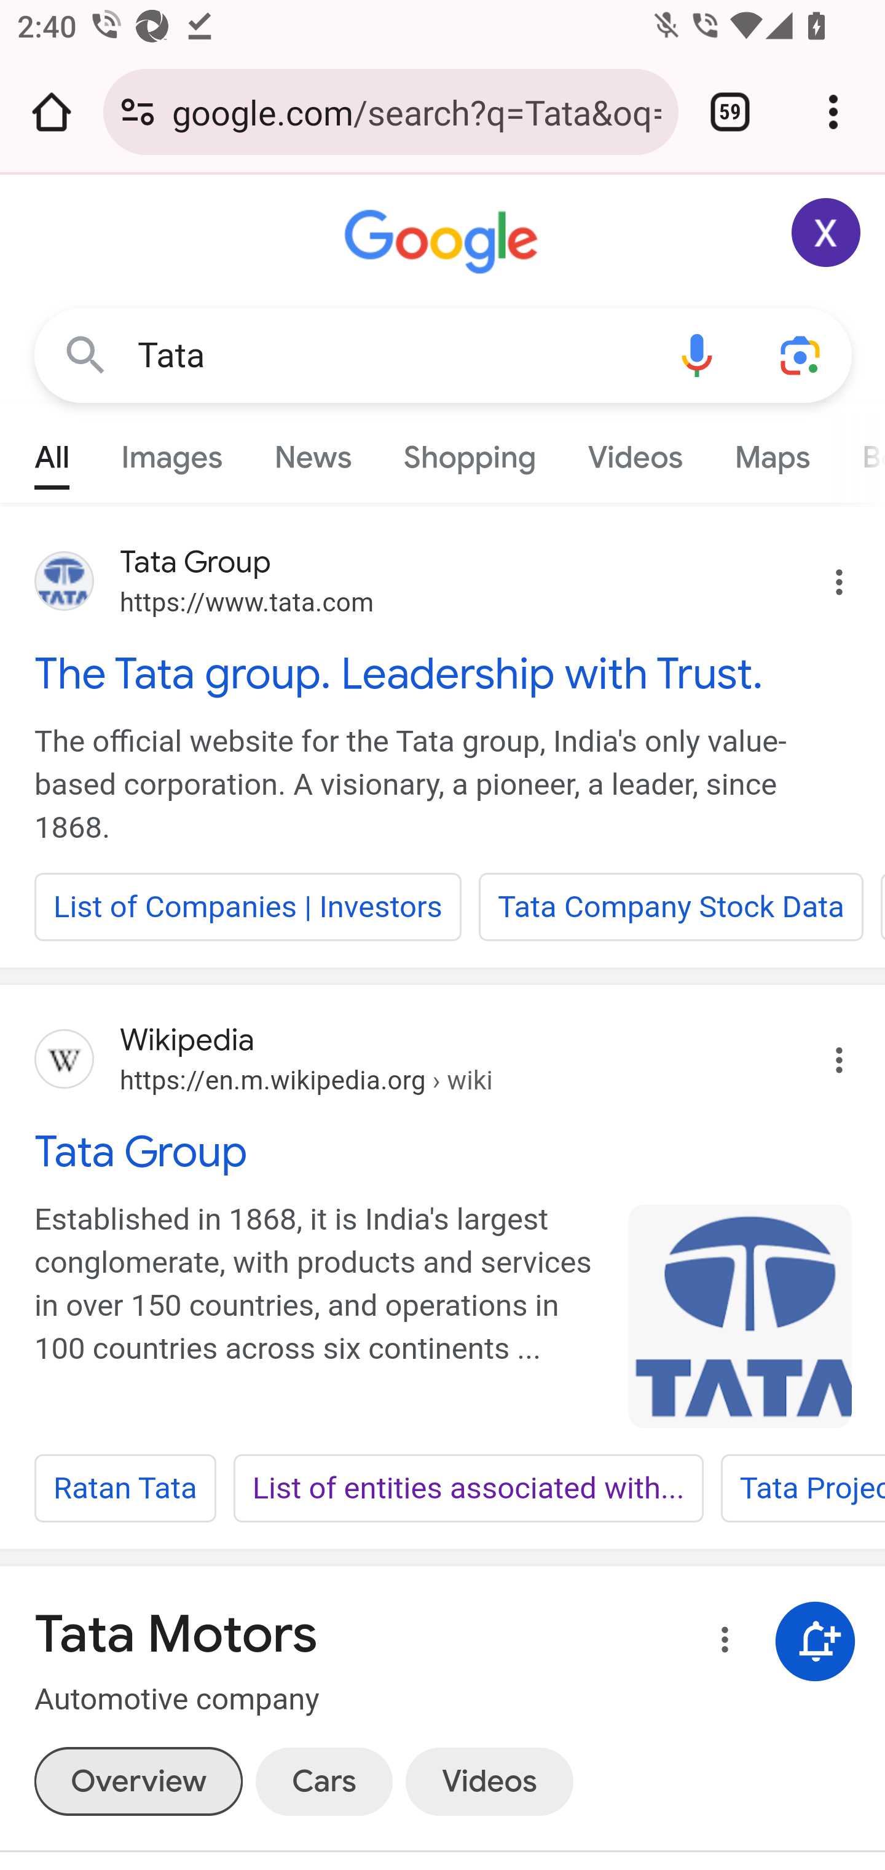 The image size is (885, 1870). What do you see at coordinates (816, 1641) in the screenshot?
I see `Get notifications about Tata Motors` at bounding box center [816, 1641].